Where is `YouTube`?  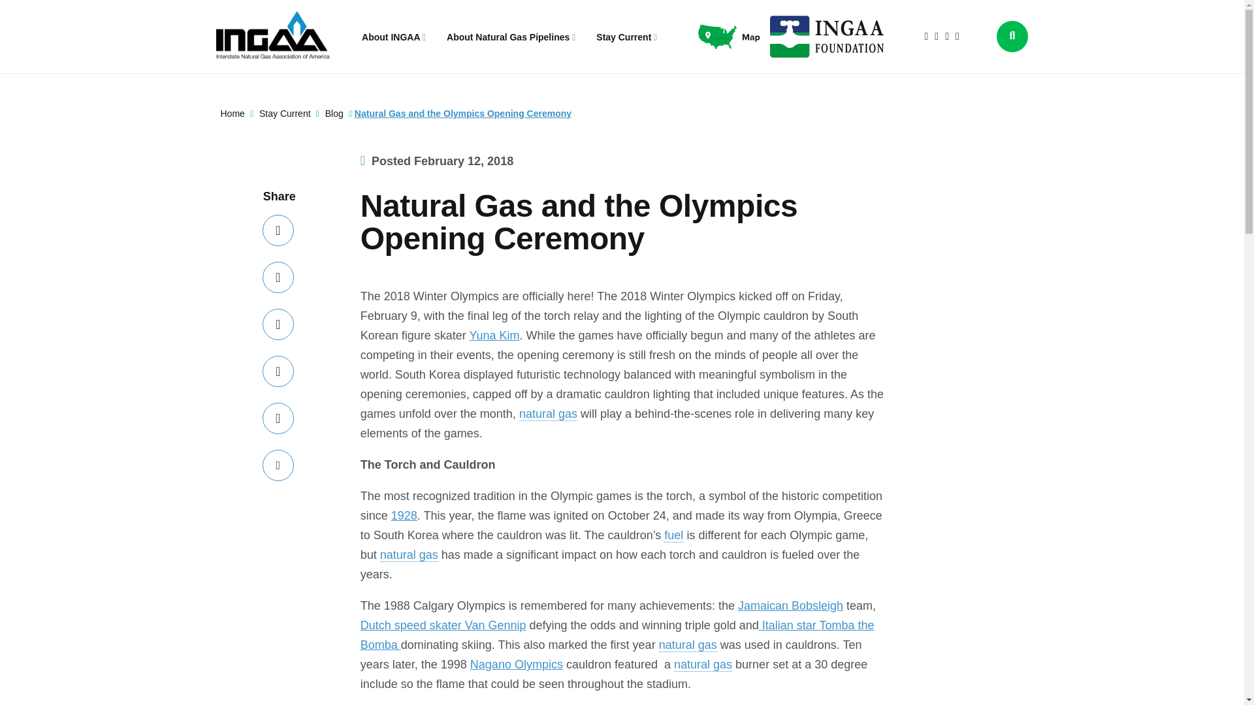
YouTube is located at coordinates (957, 37).